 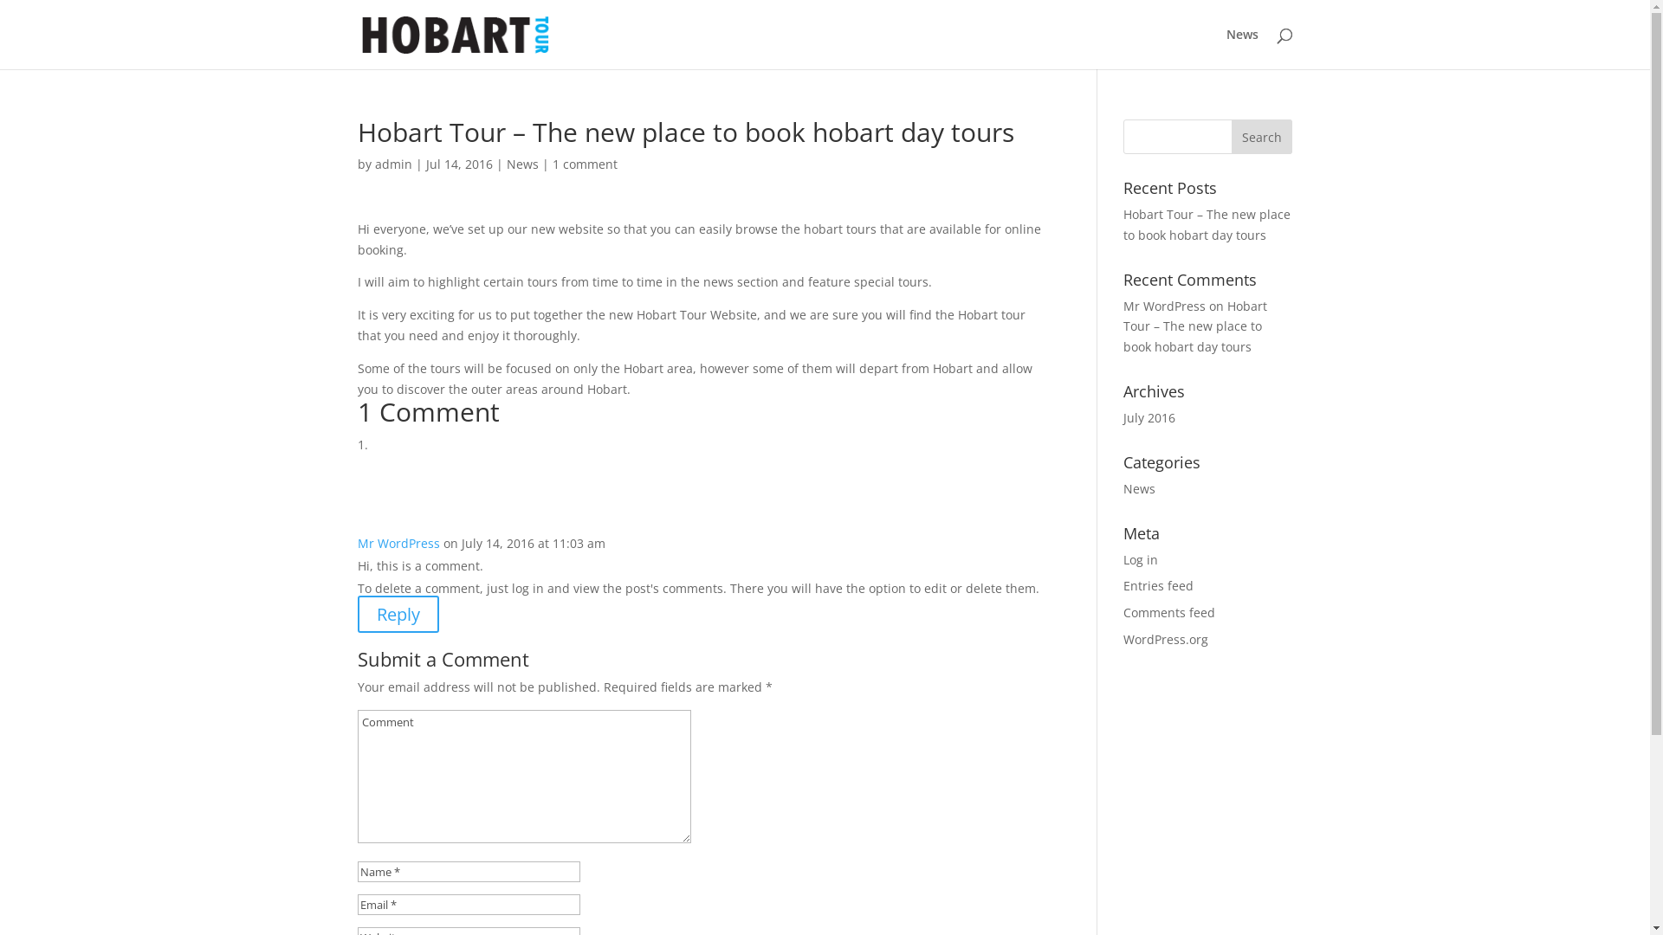 I want to click on News, so click(x=1140, y=488).